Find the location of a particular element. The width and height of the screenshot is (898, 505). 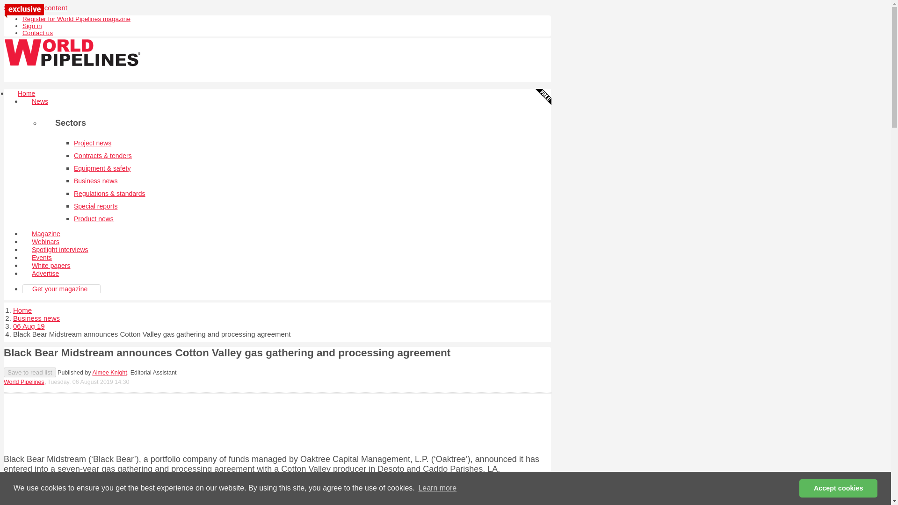

Home is located at coordinates (22, 310).